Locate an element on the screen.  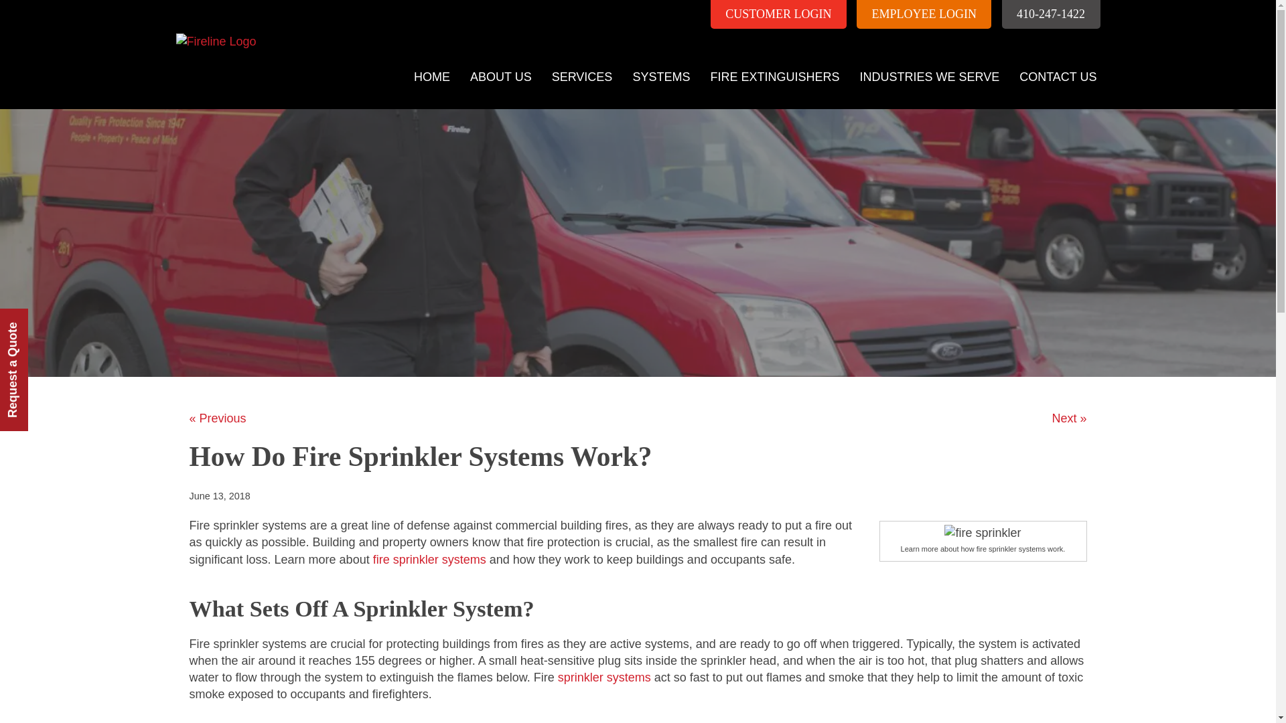
EMPLOYEE LOGIN is located at coordinates (924, 15).